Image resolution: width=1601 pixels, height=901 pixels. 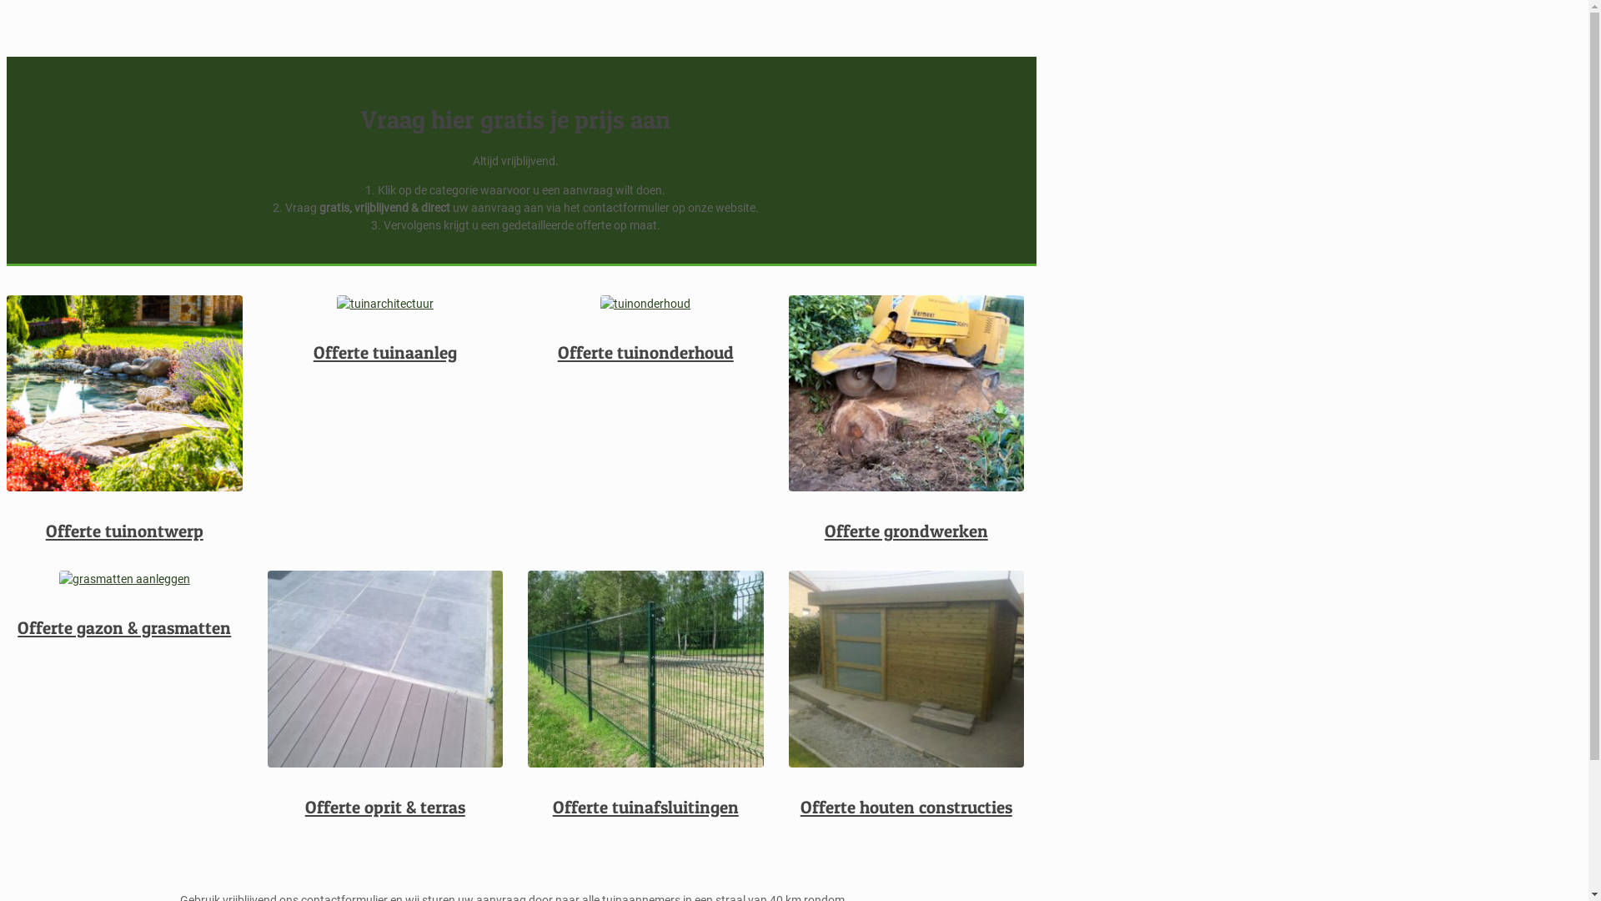 I want to click on Offerte tuinontwerp, so click(x=125, y=531).